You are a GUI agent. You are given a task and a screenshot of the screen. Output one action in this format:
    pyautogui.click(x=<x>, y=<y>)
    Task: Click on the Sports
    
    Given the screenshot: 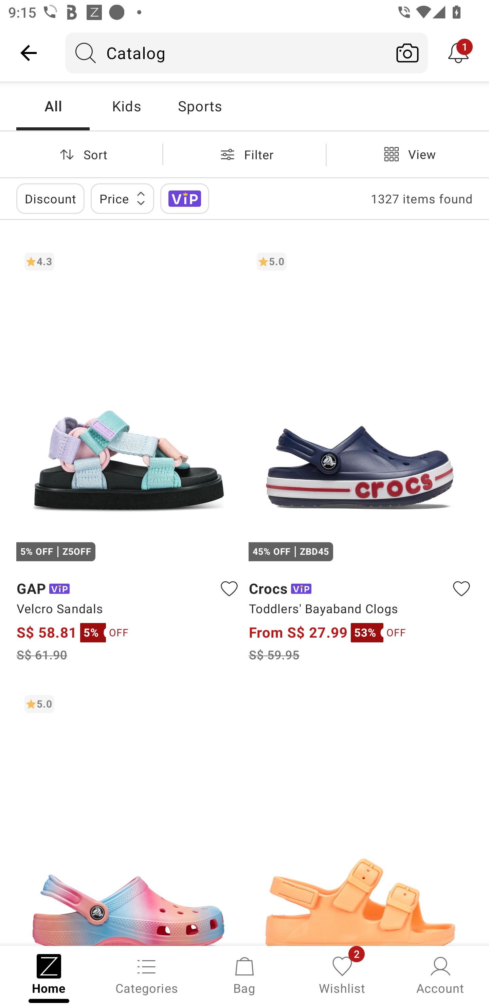 What is the action you would take?
    pyautogui.click(x=199, y=106)
    